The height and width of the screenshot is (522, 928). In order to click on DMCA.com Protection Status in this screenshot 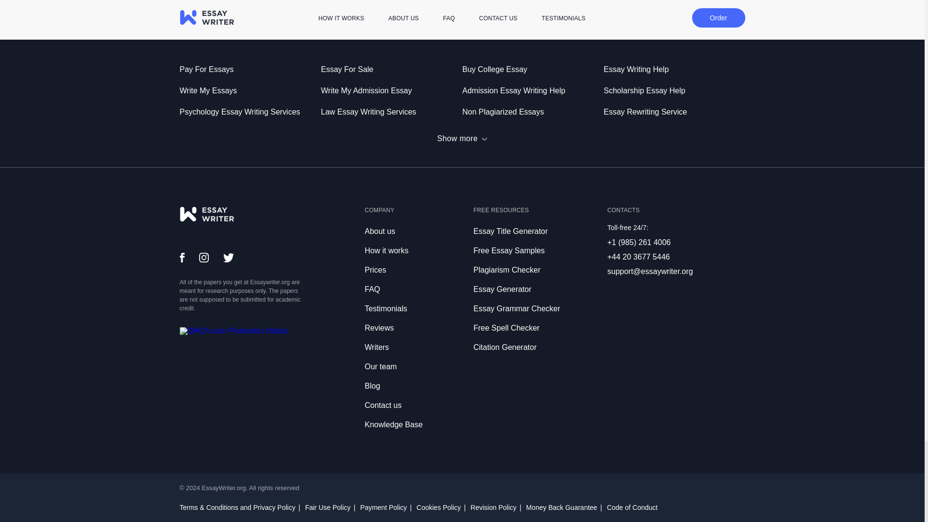, I will do `click(234, 331)`.